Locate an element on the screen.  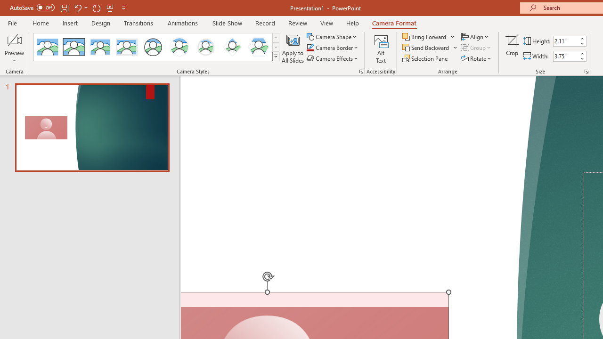
Simple Frame Rectangle is located at coordinates (74, 47).